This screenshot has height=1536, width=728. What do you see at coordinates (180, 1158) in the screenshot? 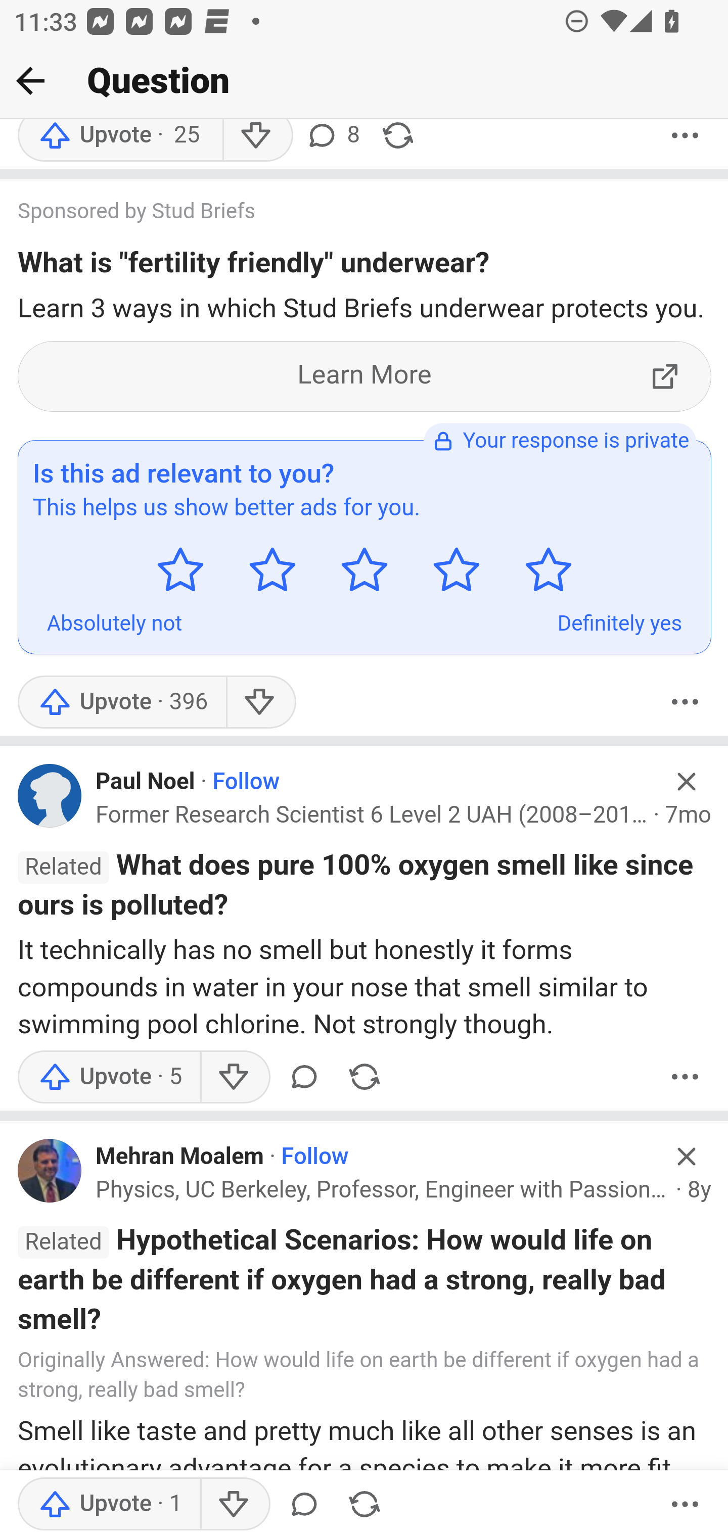
I see `Mehran Moalem` at bounding box center [180, 1158].